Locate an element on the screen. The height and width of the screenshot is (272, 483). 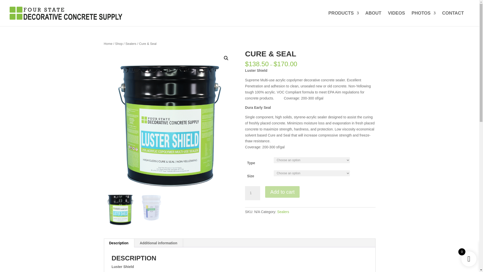
PRODUCTS is located at coordinates (344, 19).